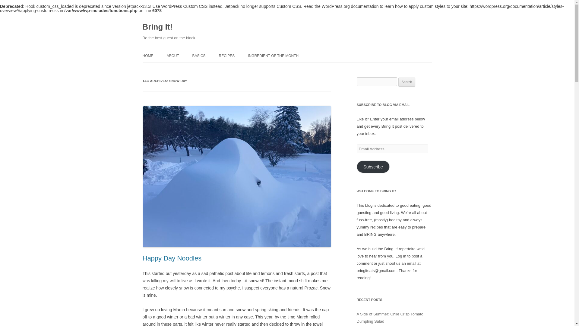  What do you see at coordinates (278, 69) in the screenshot?
I see `MAY` at bounding box center [278, 69].